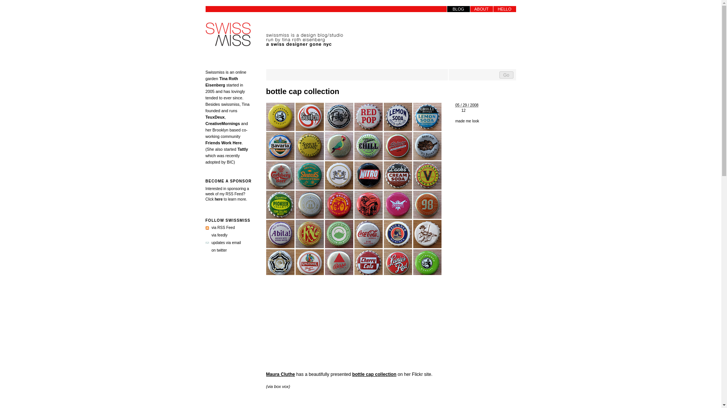  I want to click on Tina Roth Eisenberg, so click(221, 82).